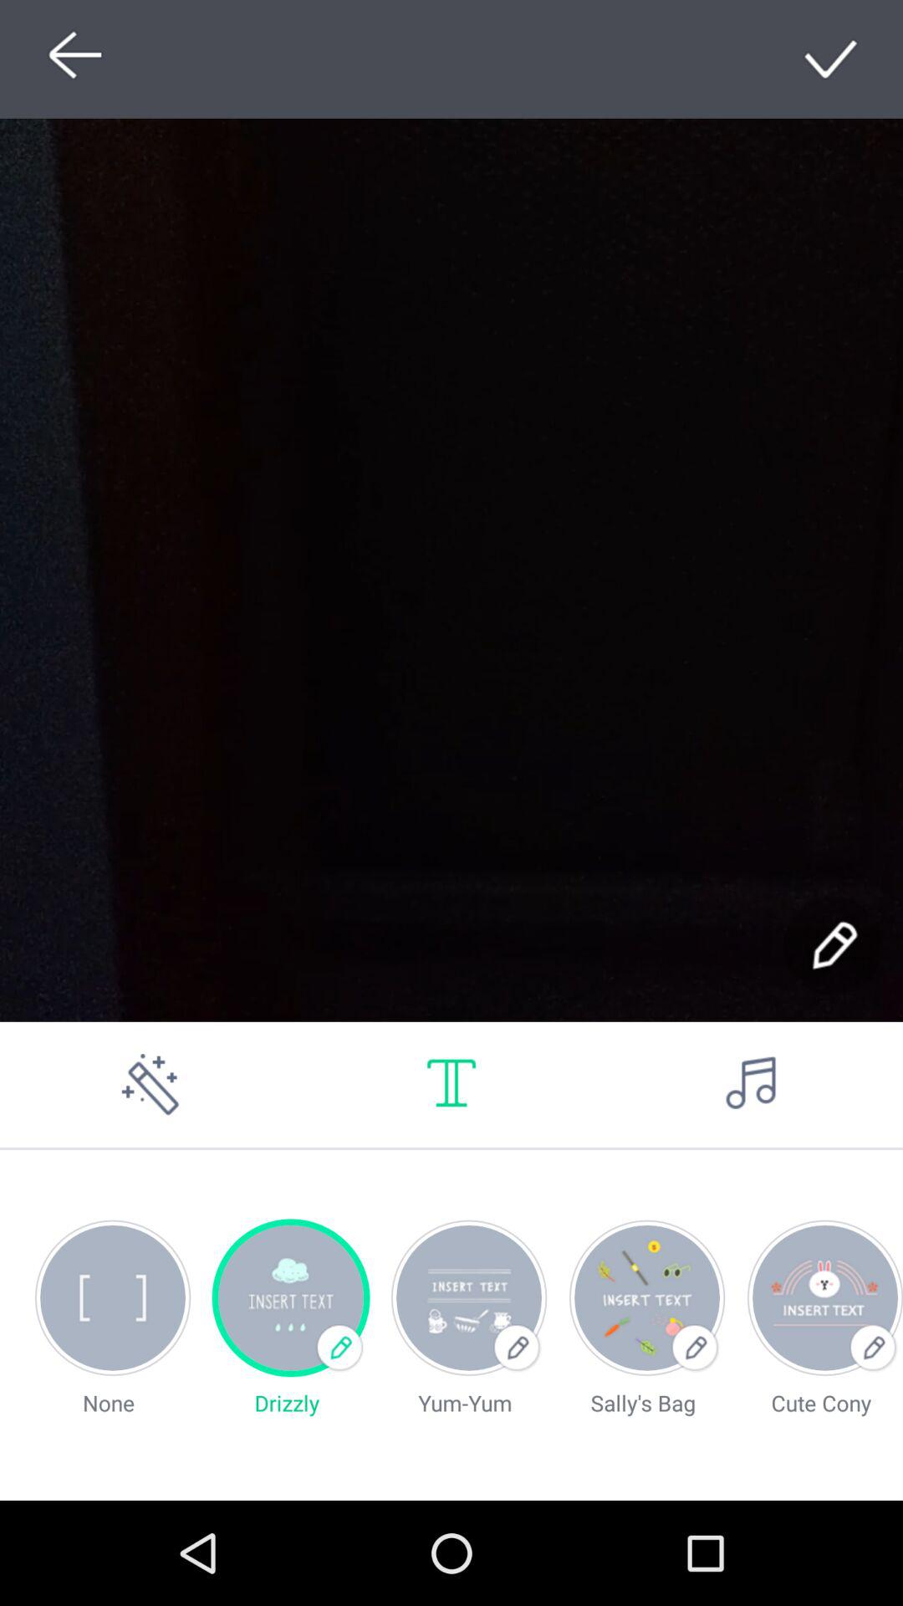  I want to click on go back, so click(70, 59).